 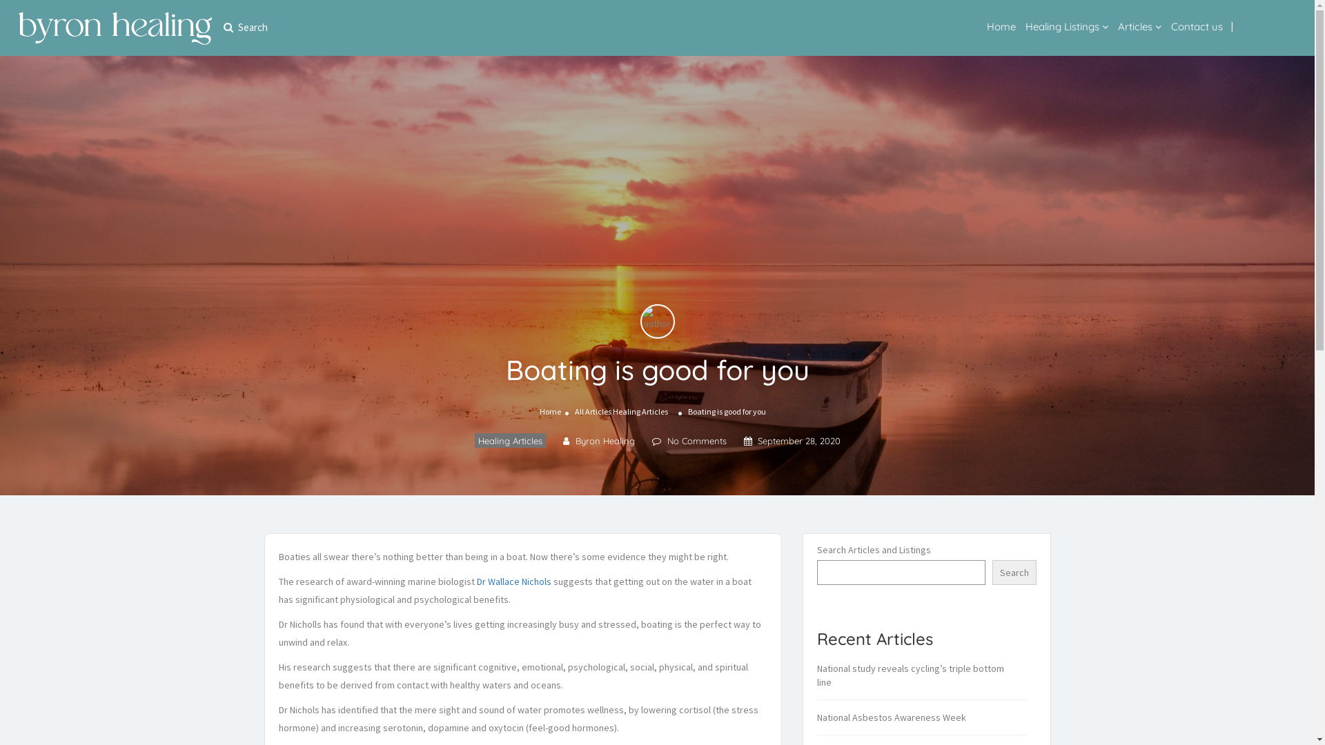 I want to click on Healing Articles, so click(x=511, y=440).